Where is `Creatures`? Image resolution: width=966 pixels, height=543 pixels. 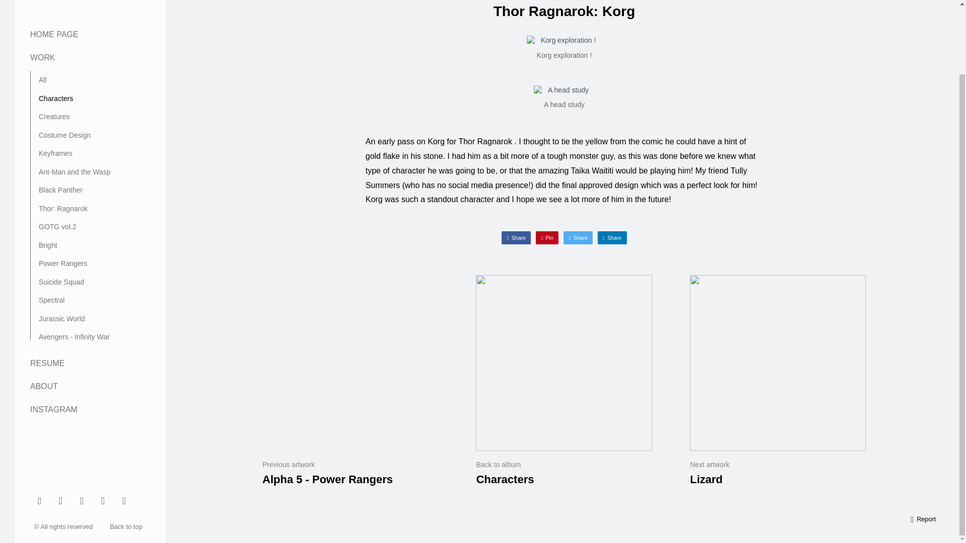 Creatures is located at coordinates (54, 116).